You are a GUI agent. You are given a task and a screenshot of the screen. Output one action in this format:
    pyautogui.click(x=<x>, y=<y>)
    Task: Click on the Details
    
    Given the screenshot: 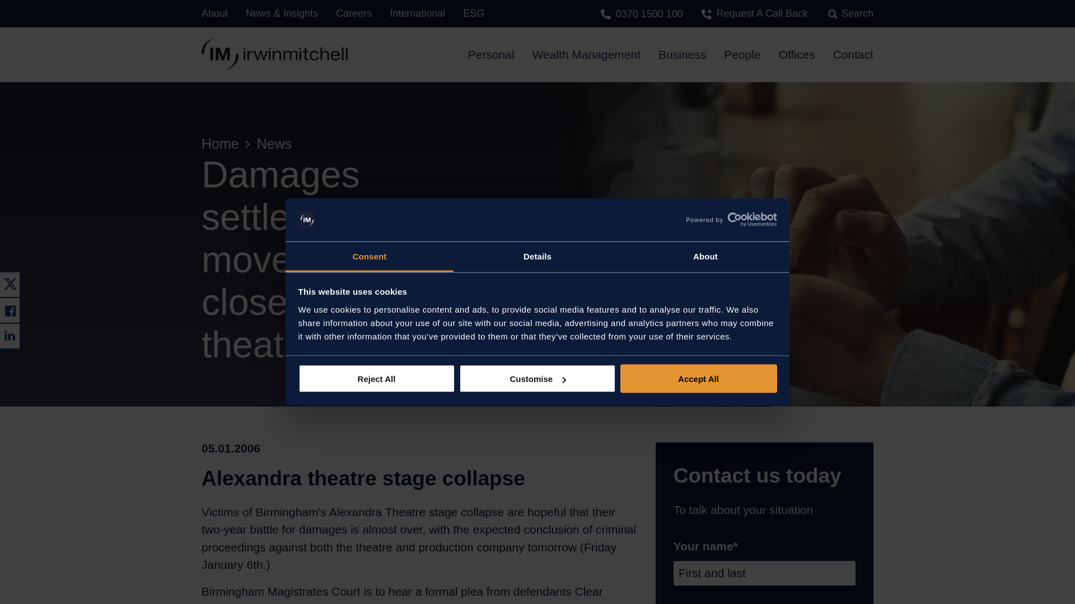 What is the action you would take?
    pyautogui.click(x=537, y=257)
    